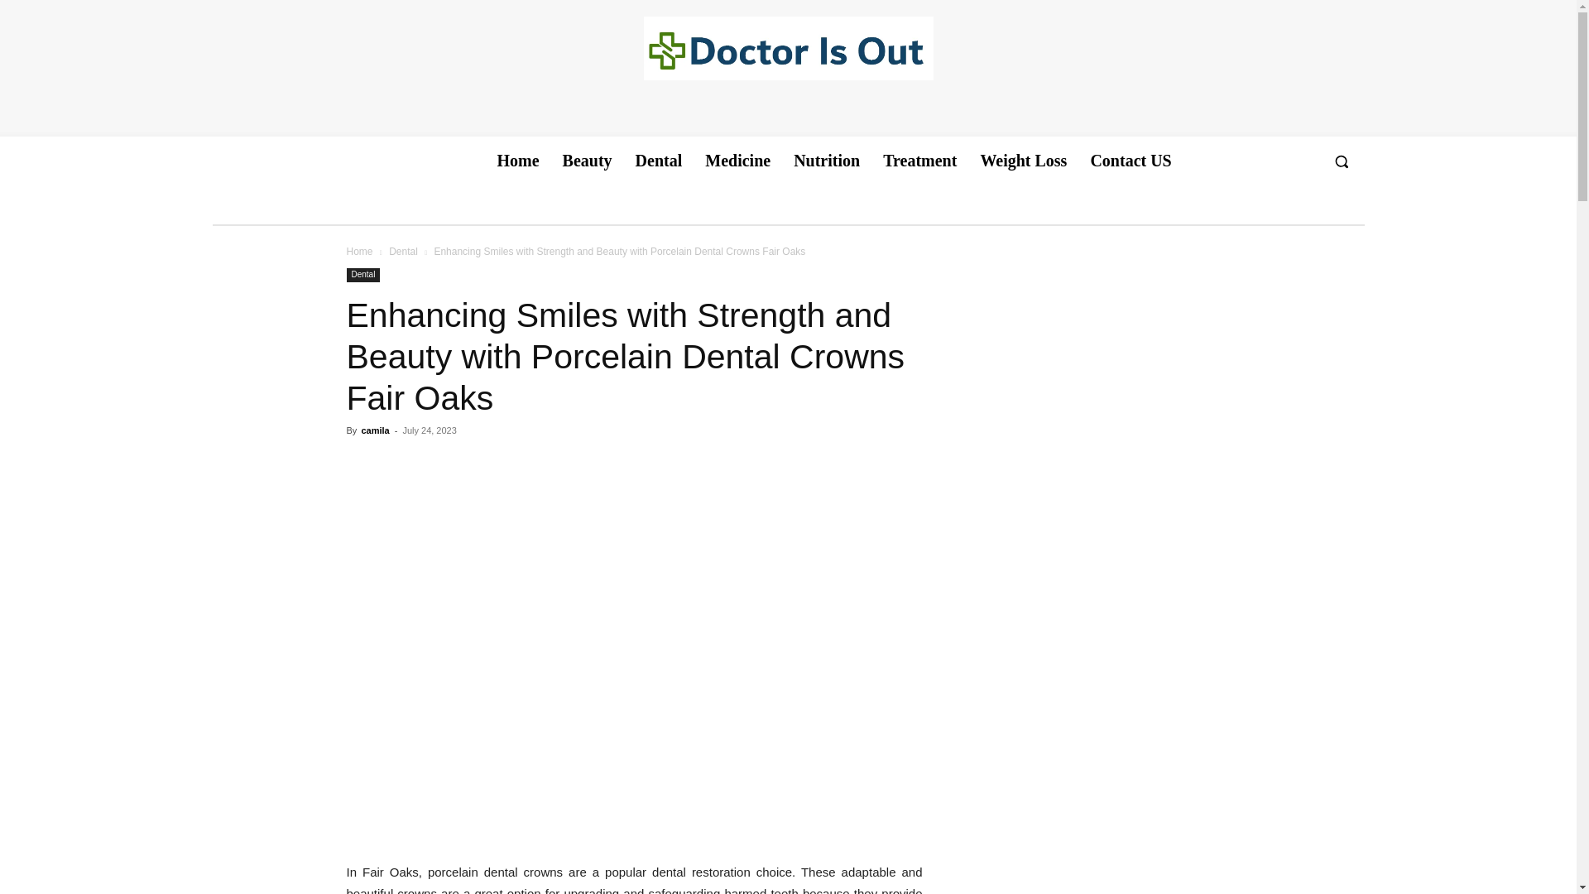  What do you see at coordinates (826, 161) in the screenshot?
I see `Nutrition` at bounding box center [826, 161].